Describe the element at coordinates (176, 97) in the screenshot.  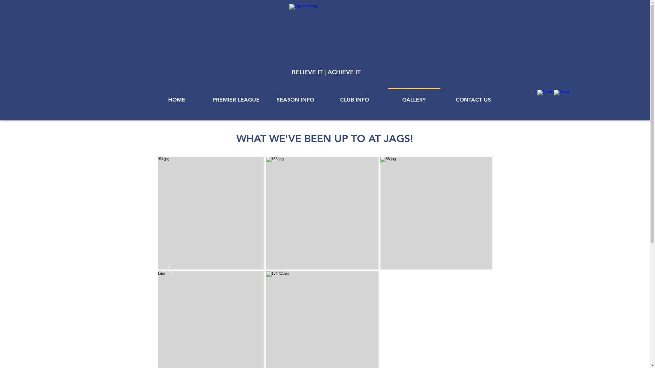
I see `HOME` at that location.